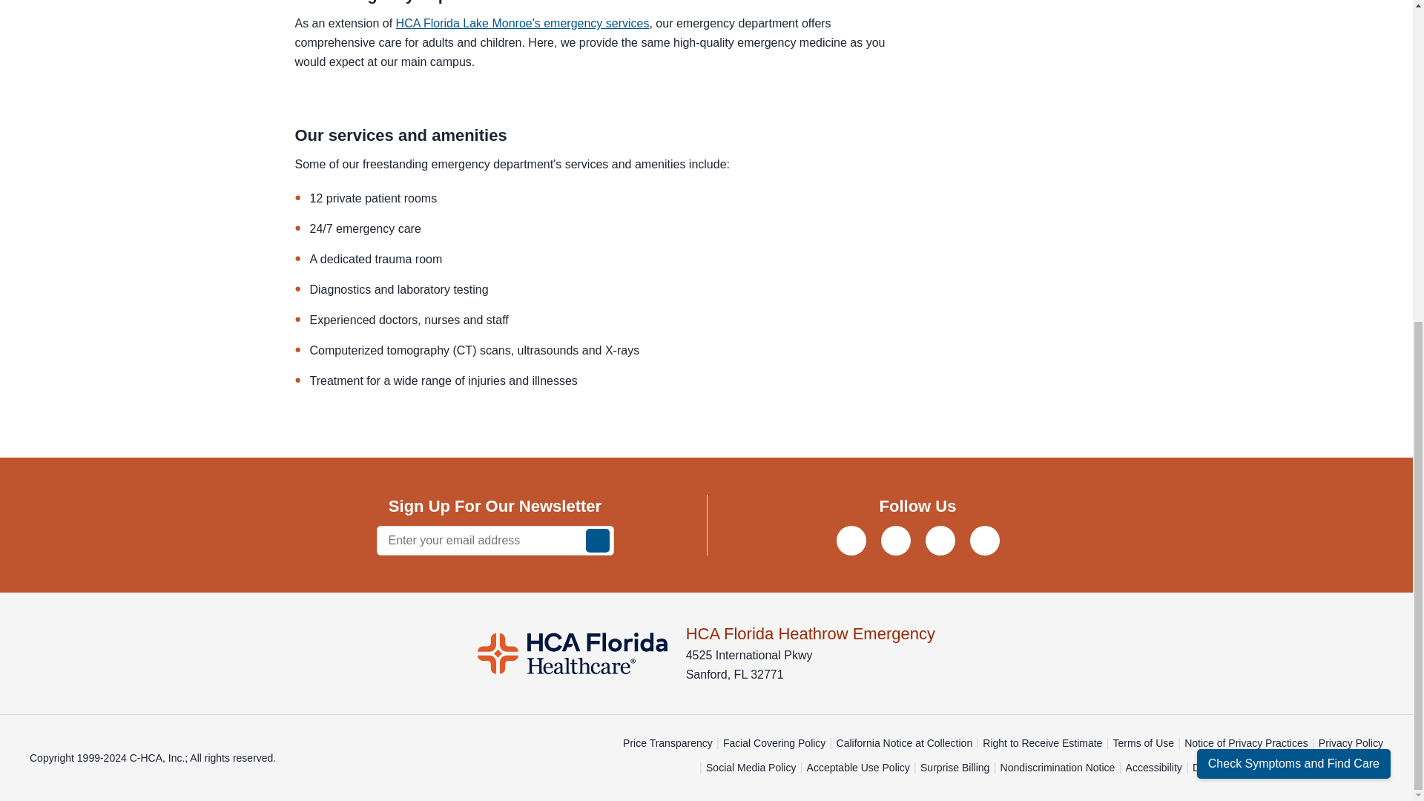 The image size is (1424, 801). Describe the element at coordinates (955, 768) in the screenshot. I see `Surprise Billing` at that location.